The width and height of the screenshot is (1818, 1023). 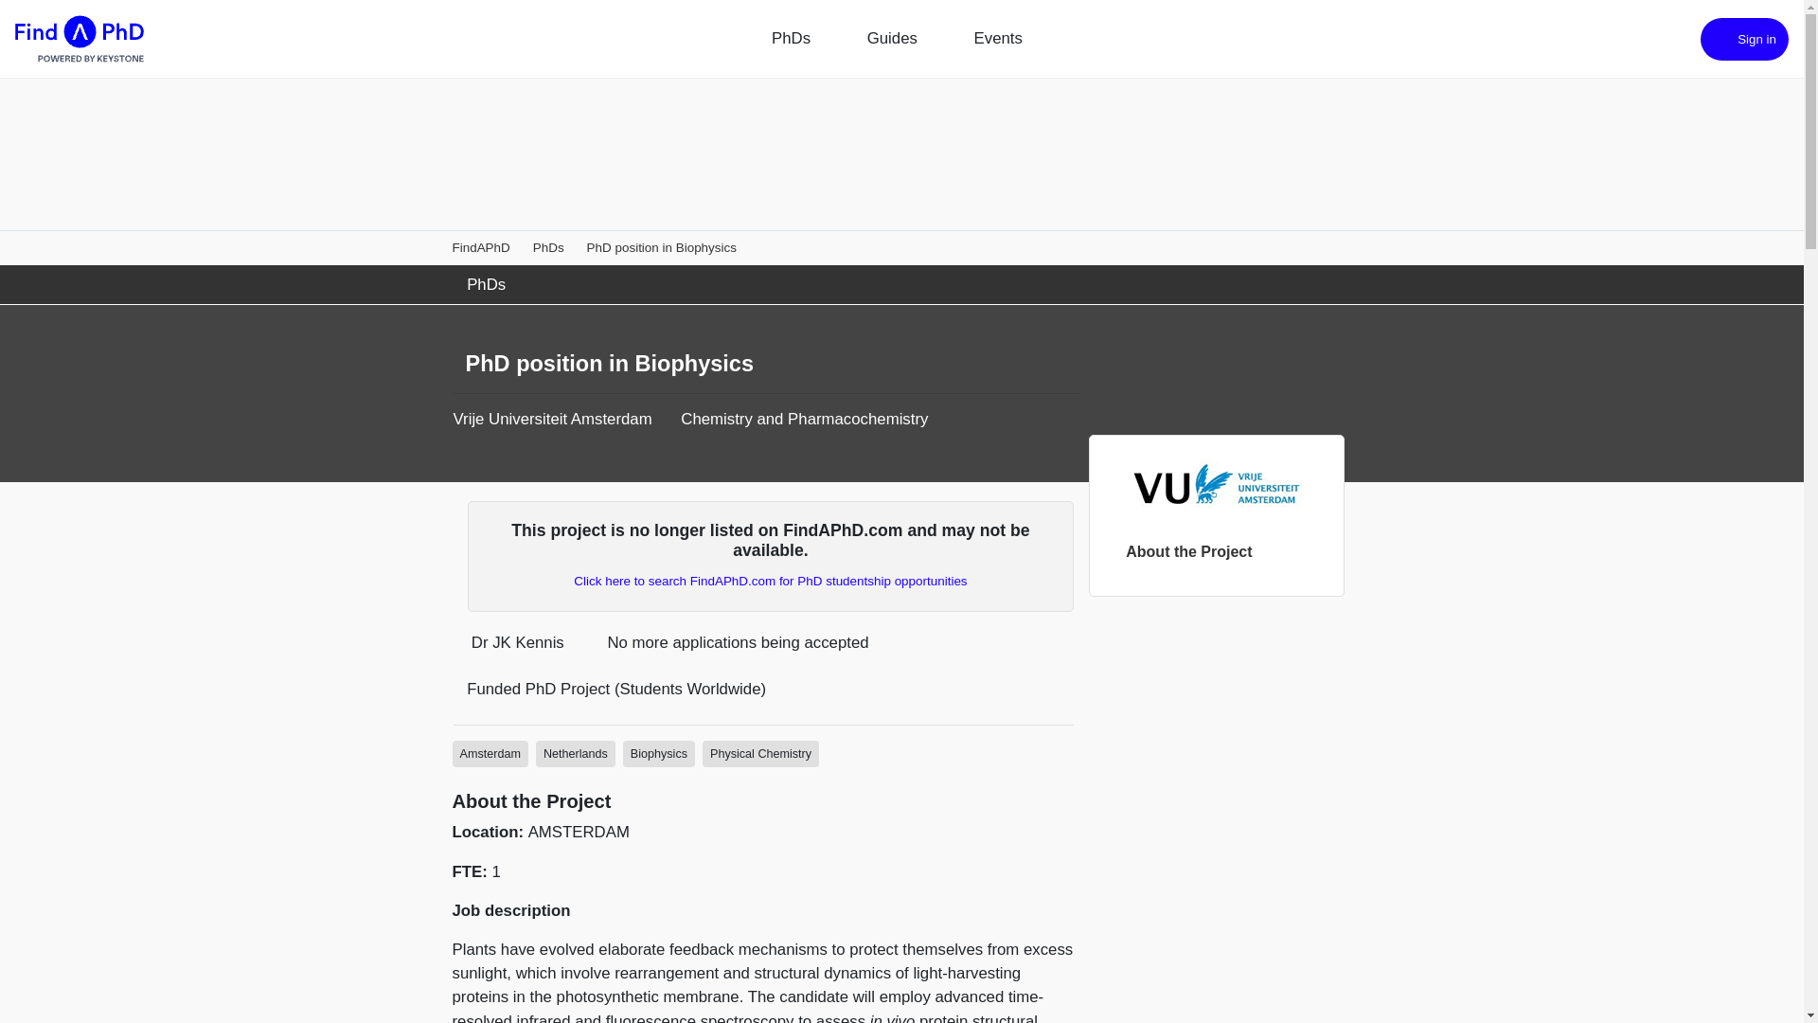 What do you see at coordinates (576, 754) in the screenshot?
I see `Search all PhDs in Chemistry and Pharmacochemistry ` at bounding box center [576, 754].